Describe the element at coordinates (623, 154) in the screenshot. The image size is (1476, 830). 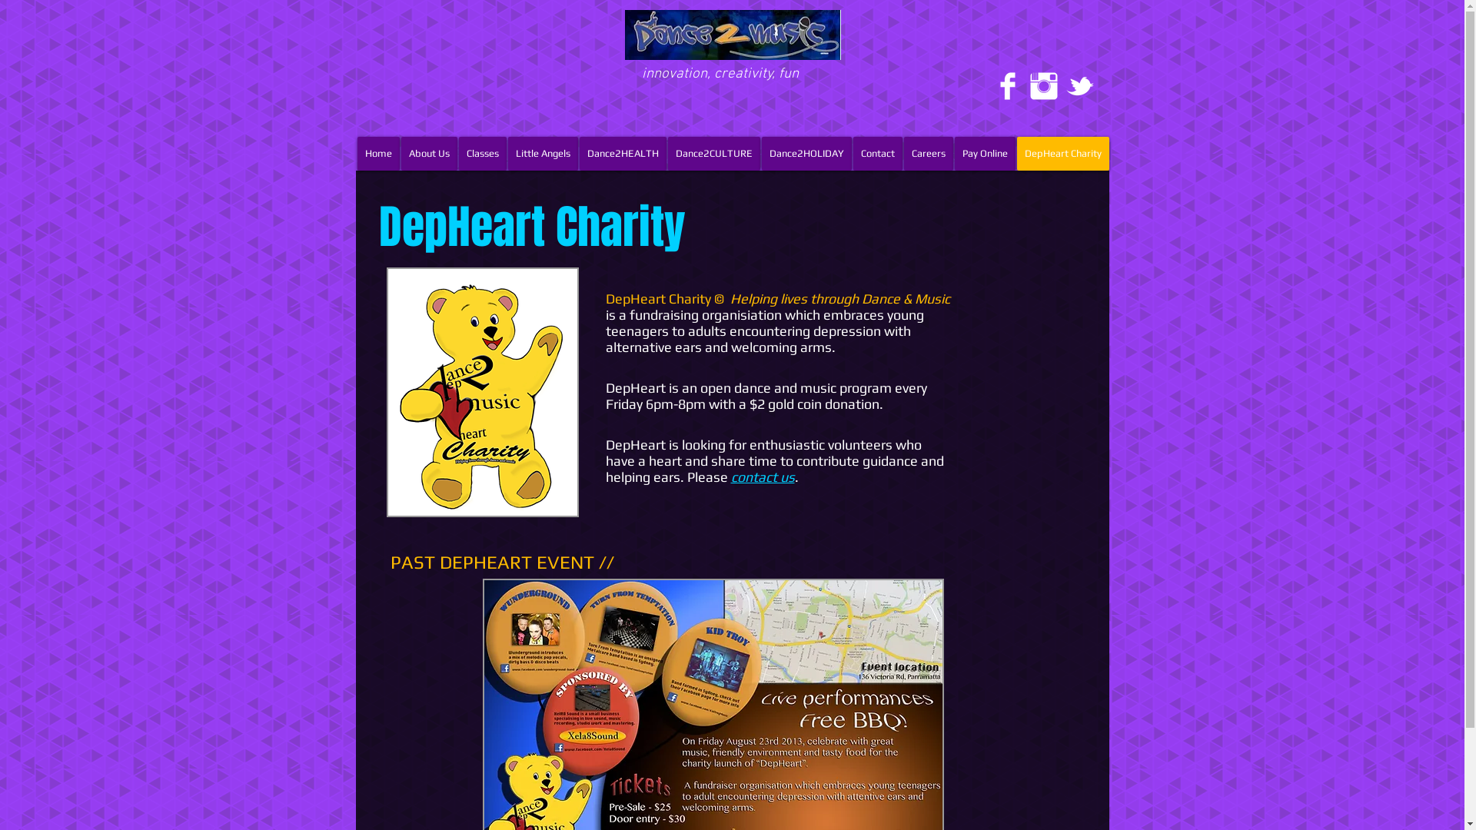
I see `Dance2HEALTH` at that location.